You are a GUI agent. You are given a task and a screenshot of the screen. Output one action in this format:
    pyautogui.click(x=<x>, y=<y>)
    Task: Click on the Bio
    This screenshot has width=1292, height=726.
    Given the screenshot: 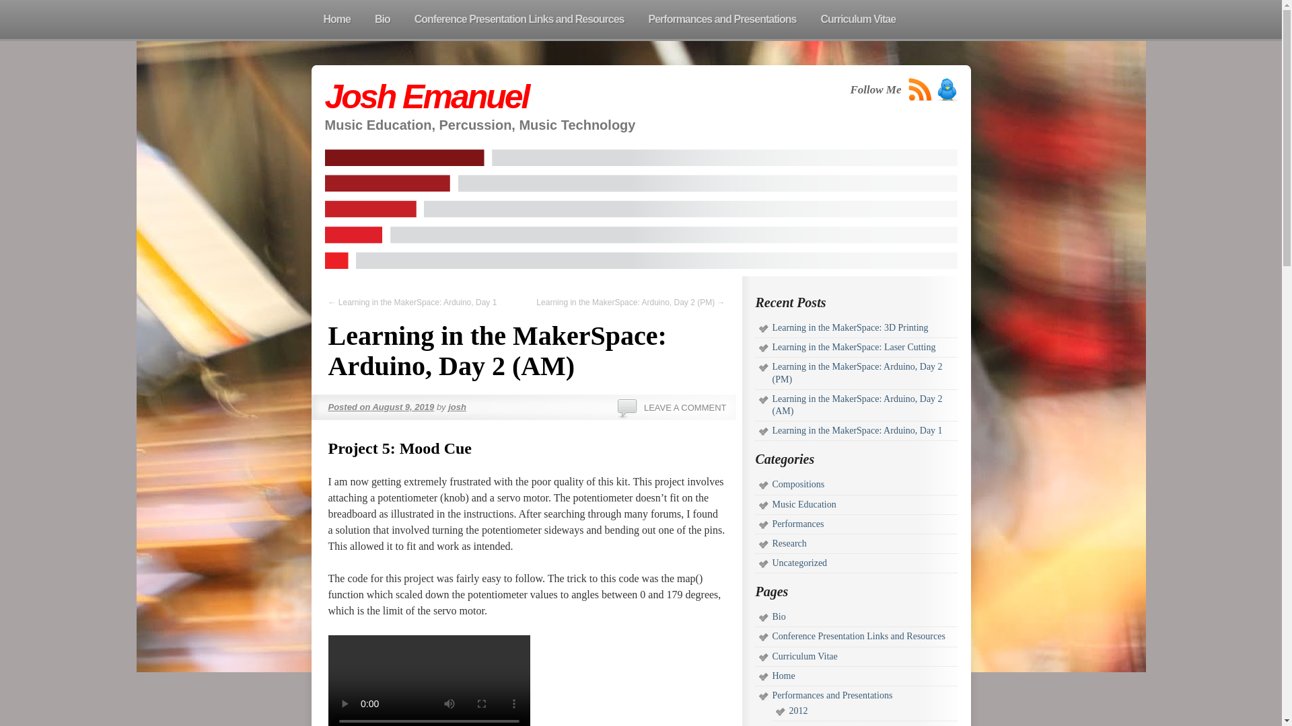 What is the action you would take?
    pyautogui.click(x=779, y=616)
    